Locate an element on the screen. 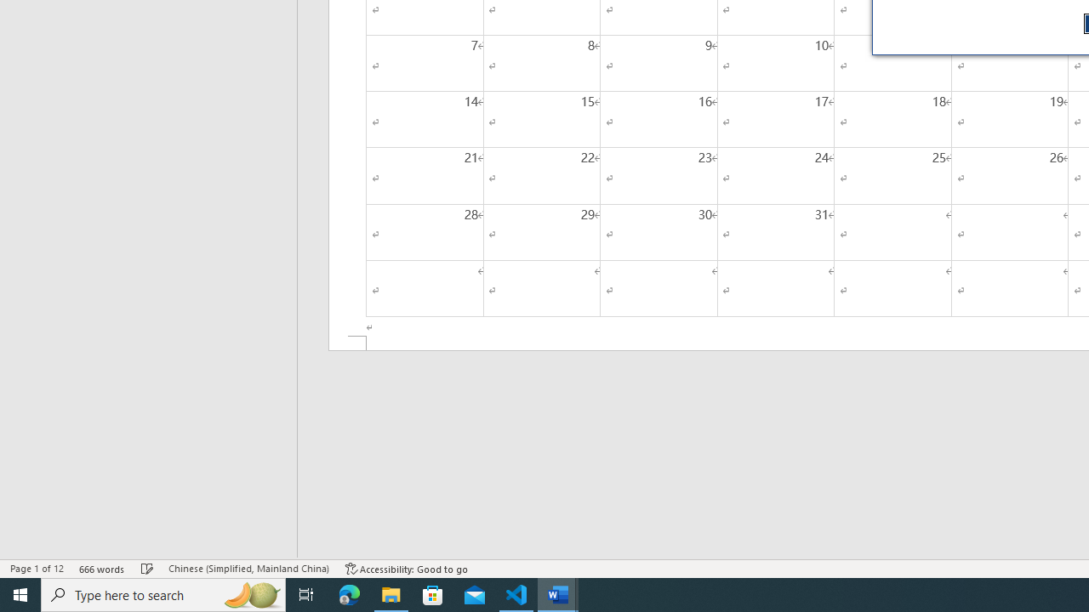 The height and width of the screenshot is (612, 1089). Page Number Page 1 of 12 is located at coordinates (37, 568).